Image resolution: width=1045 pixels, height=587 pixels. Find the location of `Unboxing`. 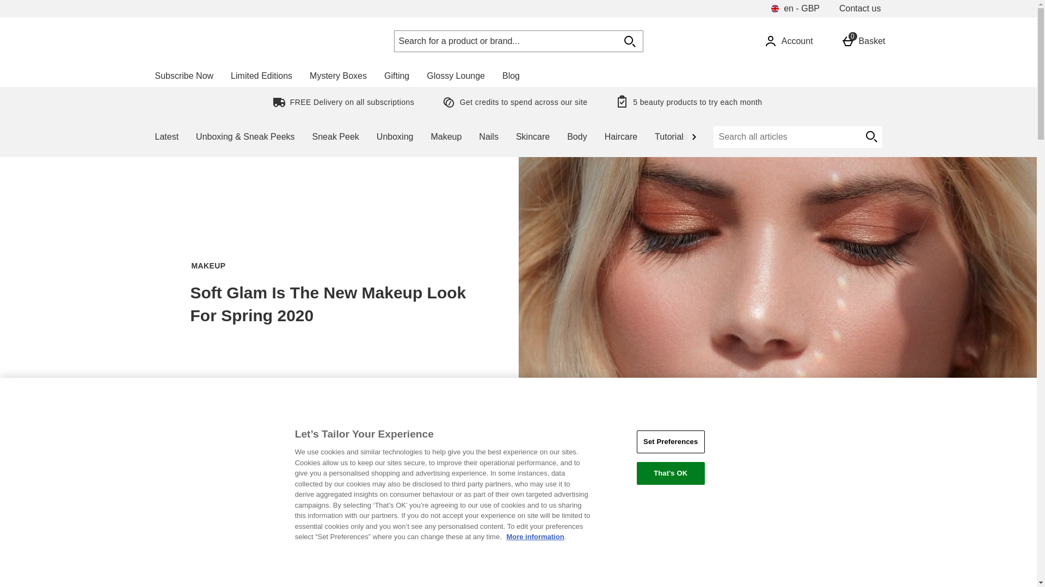

Unboxing is located at coordinates (395, 137).